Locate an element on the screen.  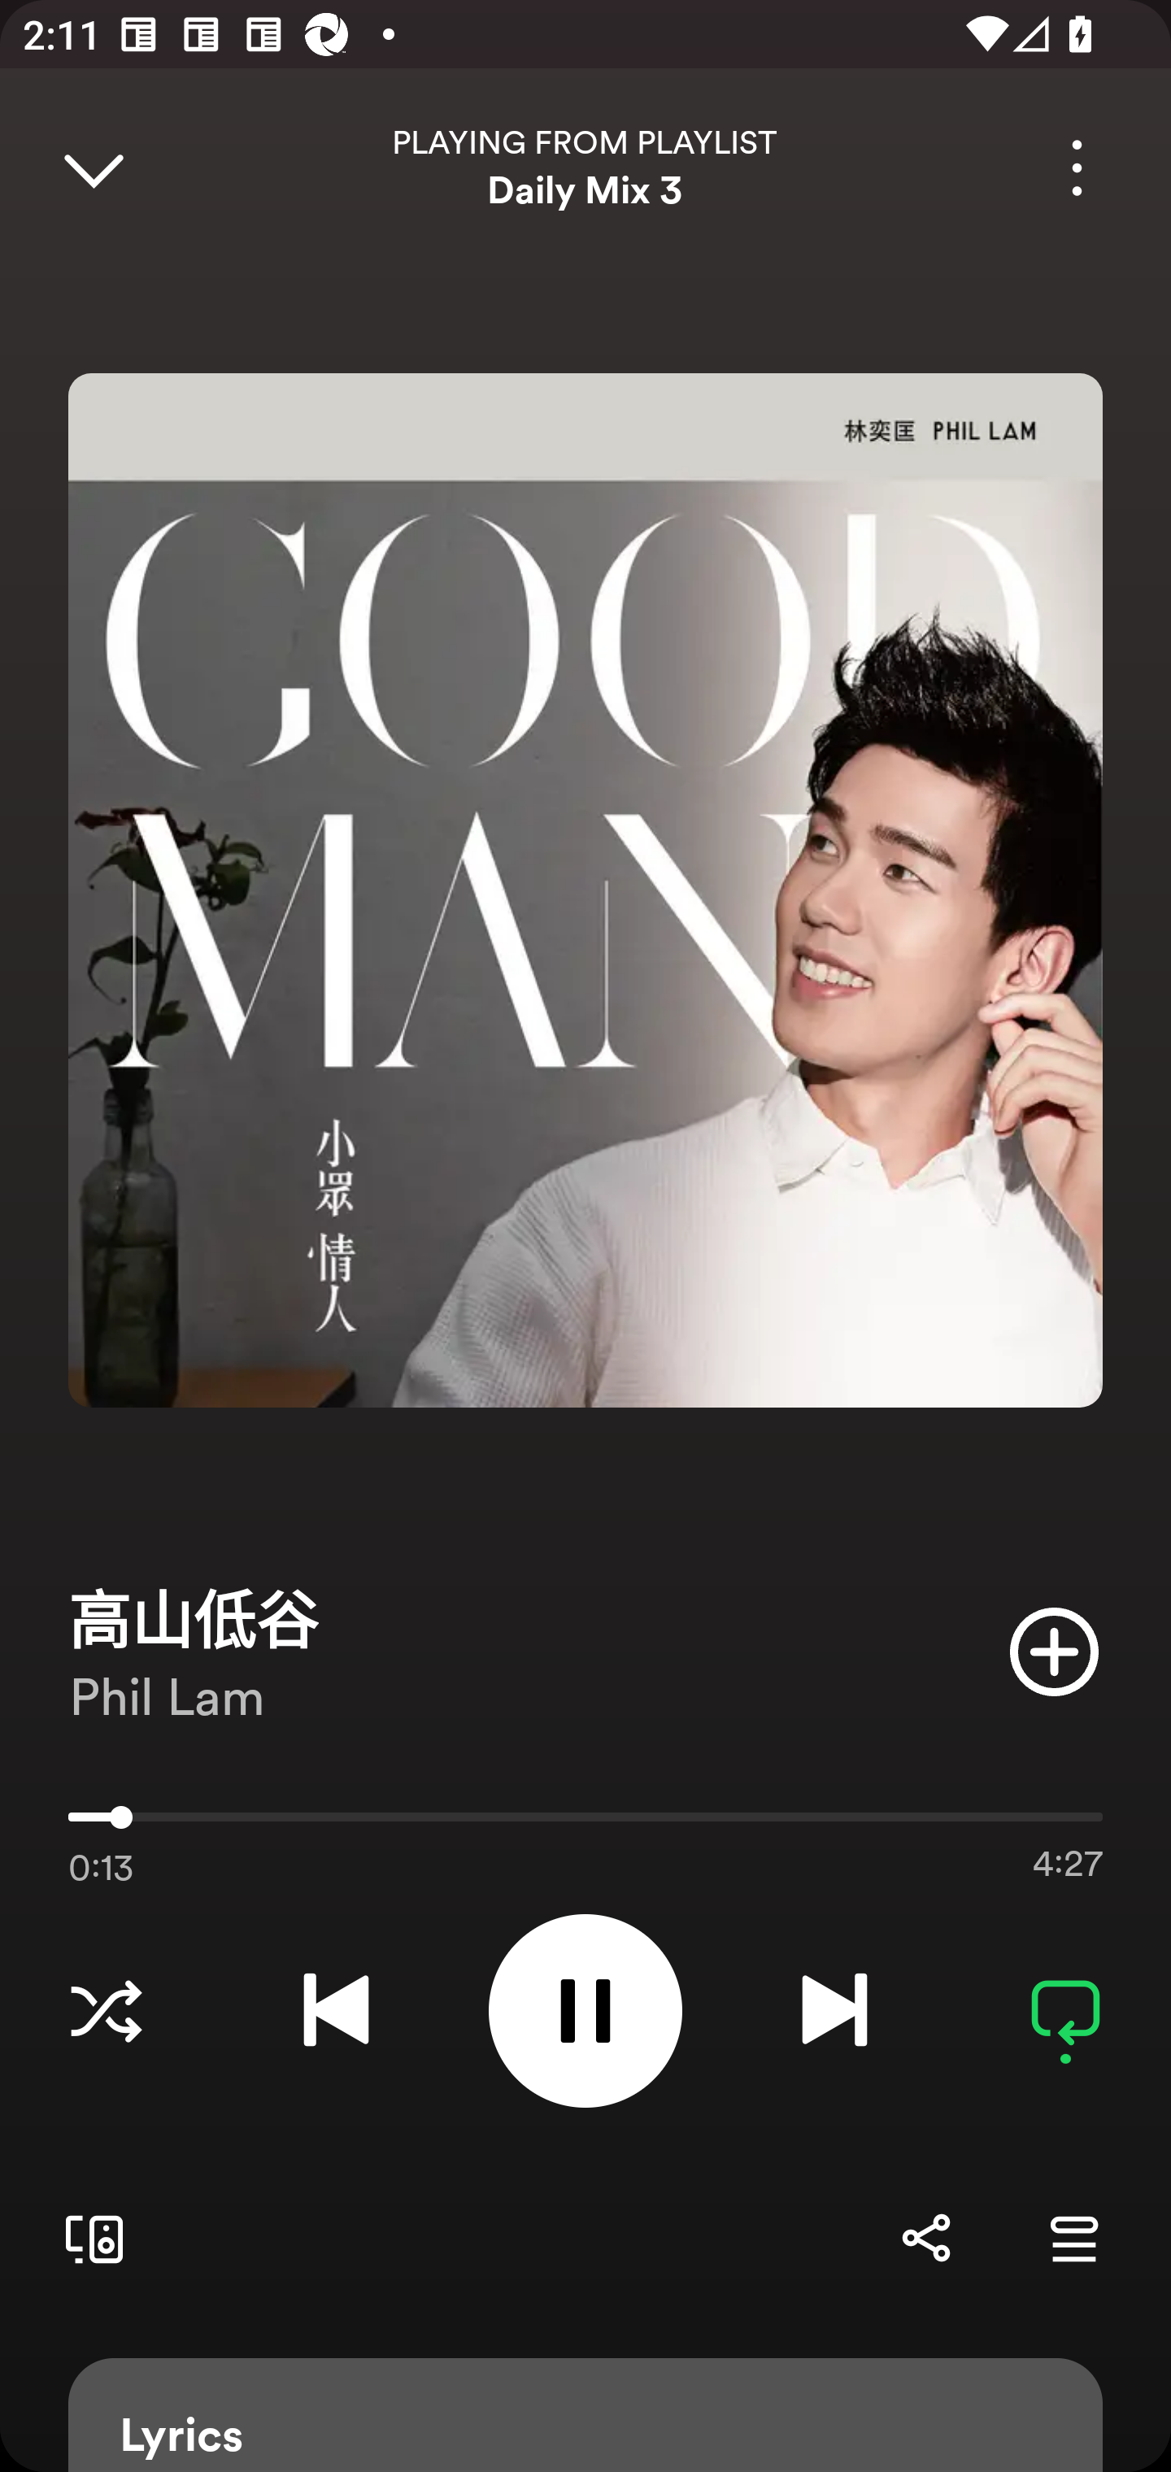
Next is located at coordinates (834, 2010).